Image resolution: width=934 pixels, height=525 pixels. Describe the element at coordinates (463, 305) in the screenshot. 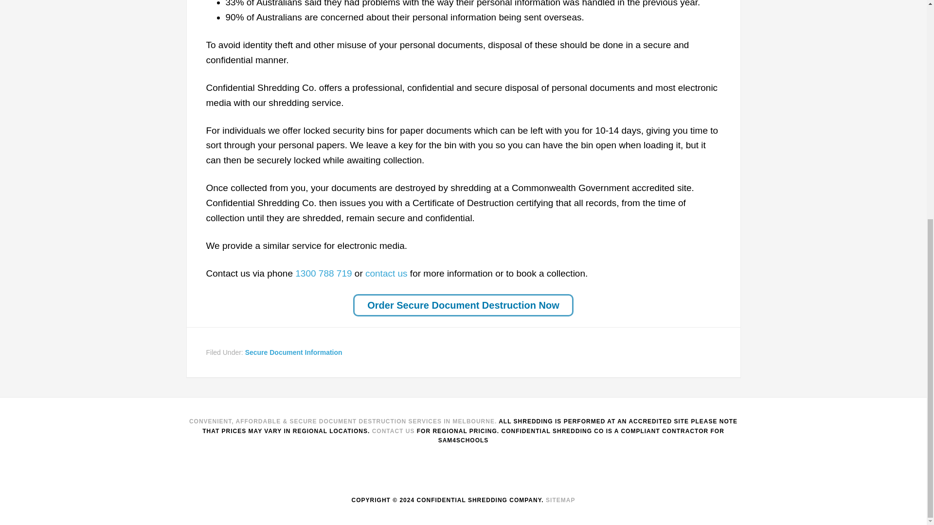

I see `Order Secure Document Destruction Now` at that location.